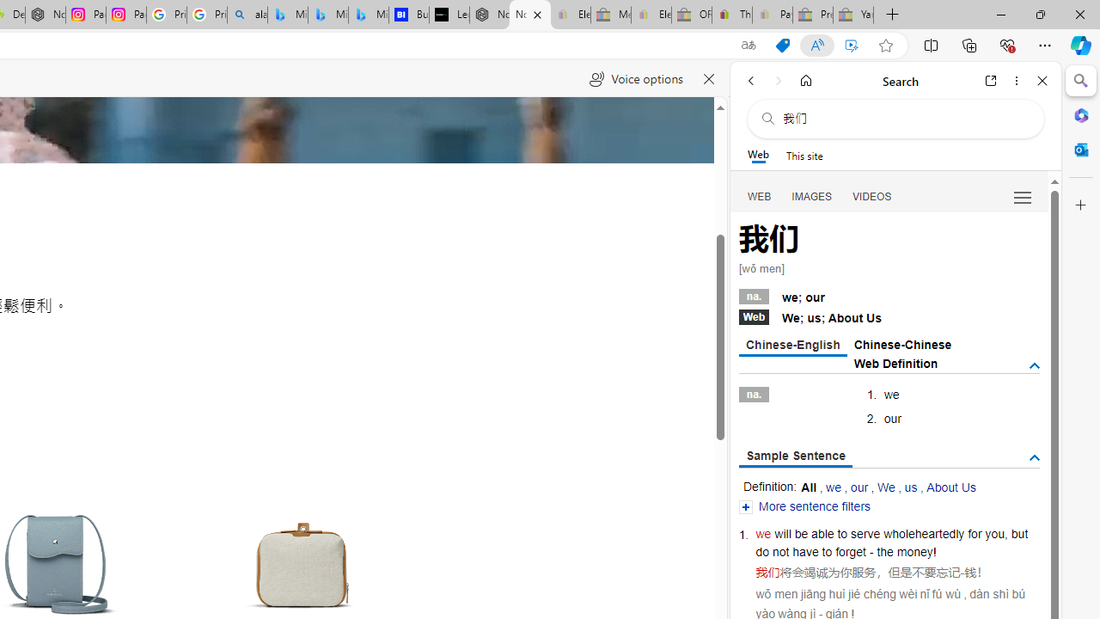 The width and height of the screenshot is (1100, 619). I want to click on Microsoft Bing Travel - Shangri-La Hotel Bangkok, so click(368, 15).